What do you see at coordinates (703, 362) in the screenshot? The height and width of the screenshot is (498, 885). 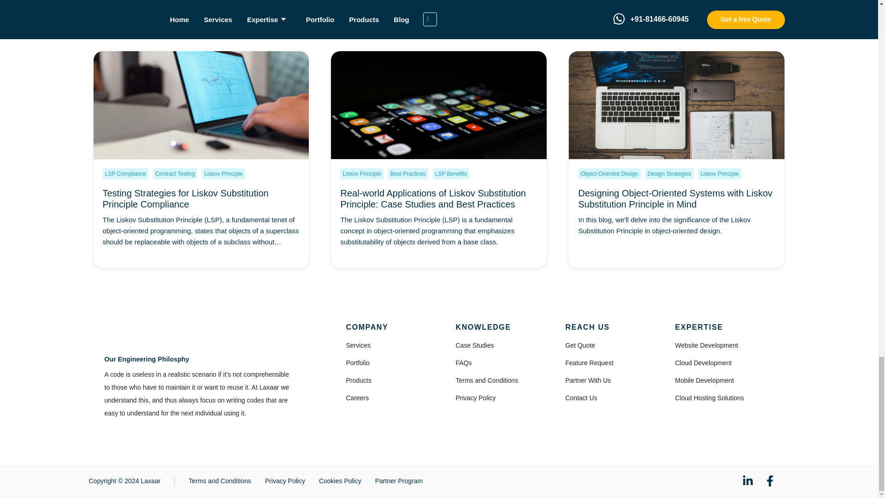 I see `Cloud Development` at bounding box center [703, 362].